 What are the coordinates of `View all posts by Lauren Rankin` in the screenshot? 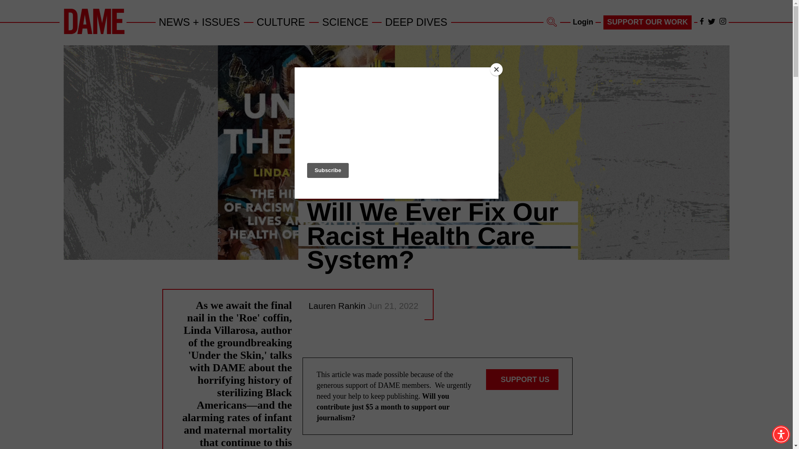 It's located at (338, 306).